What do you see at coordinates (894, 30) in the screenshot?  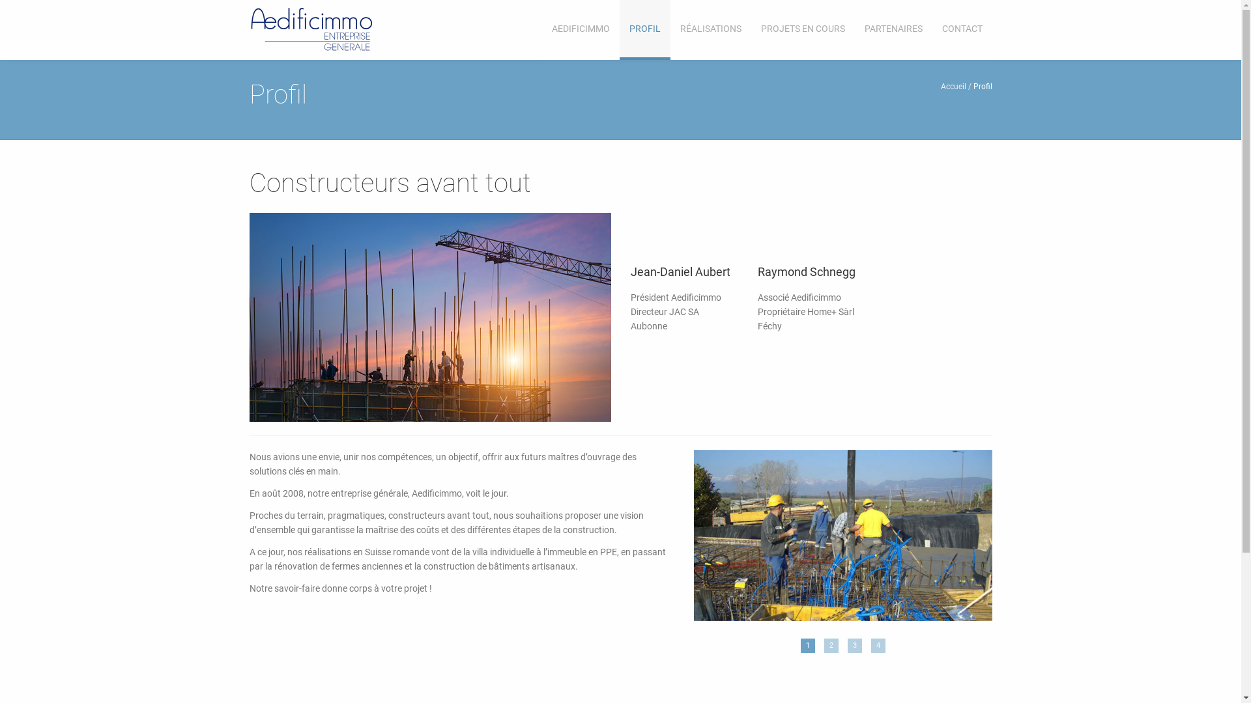 I see `PARTENAIRES` at bounding box center [894, 30].